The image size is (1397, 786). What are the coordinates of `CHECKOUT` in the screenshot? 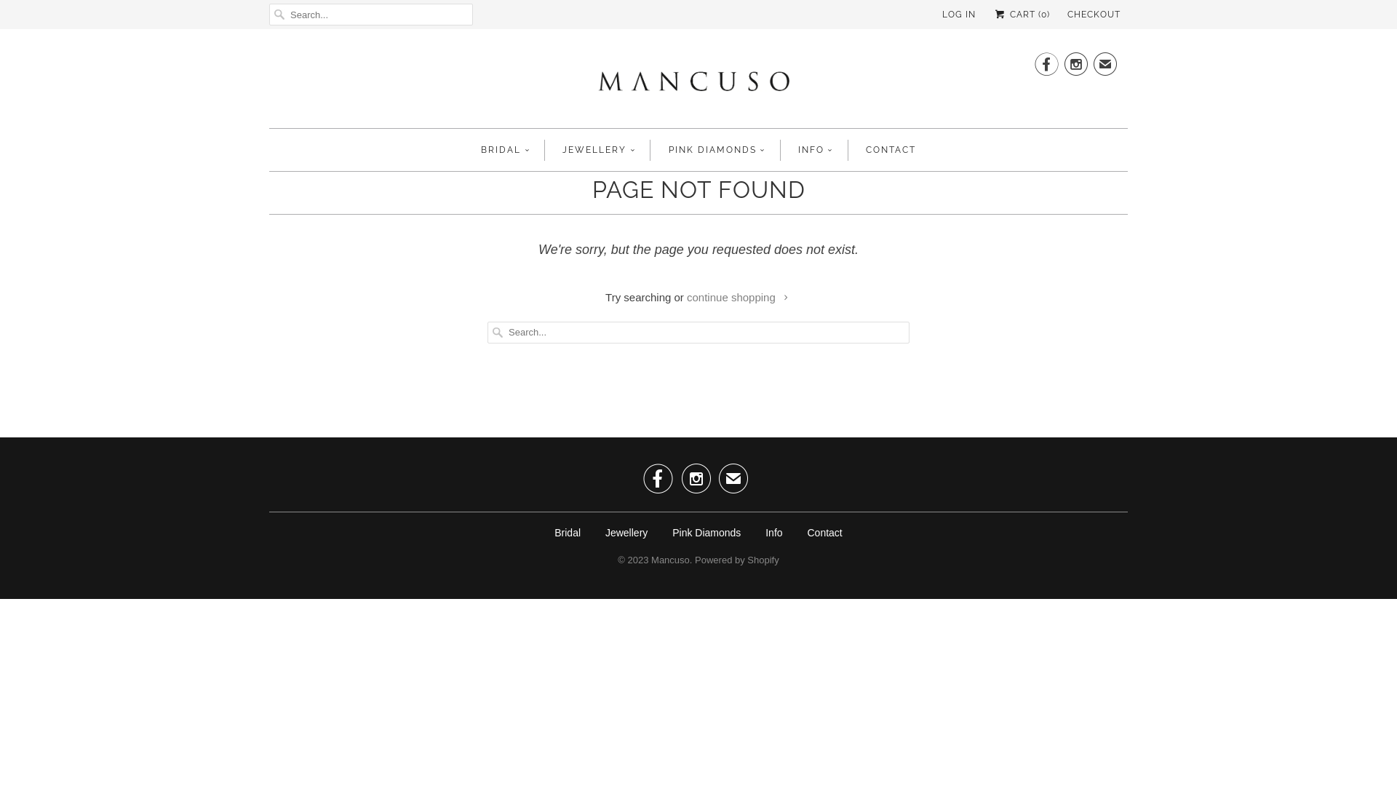 It's located at (1094, 15).